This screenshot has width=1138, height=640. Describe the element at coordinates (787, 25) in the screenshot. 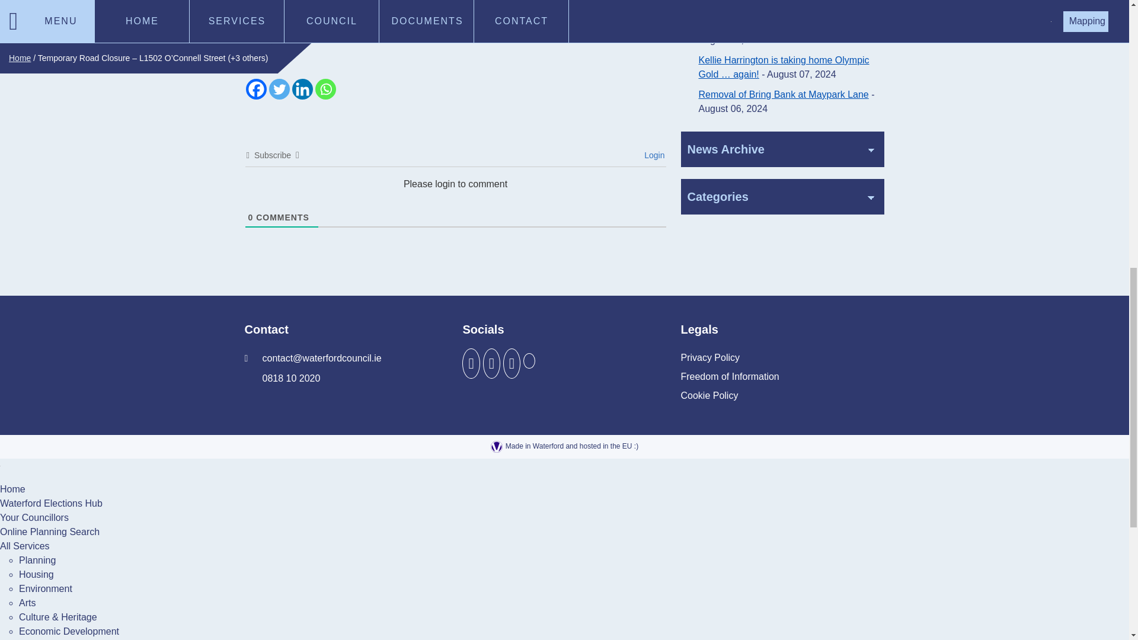

I see `Good News for Built Heritage in Waterford` at that location.